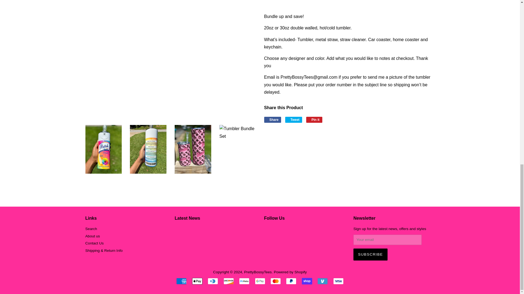  Describe the element at coordinates (291, 281) in the screenshot. I see `PayPal` at that location.